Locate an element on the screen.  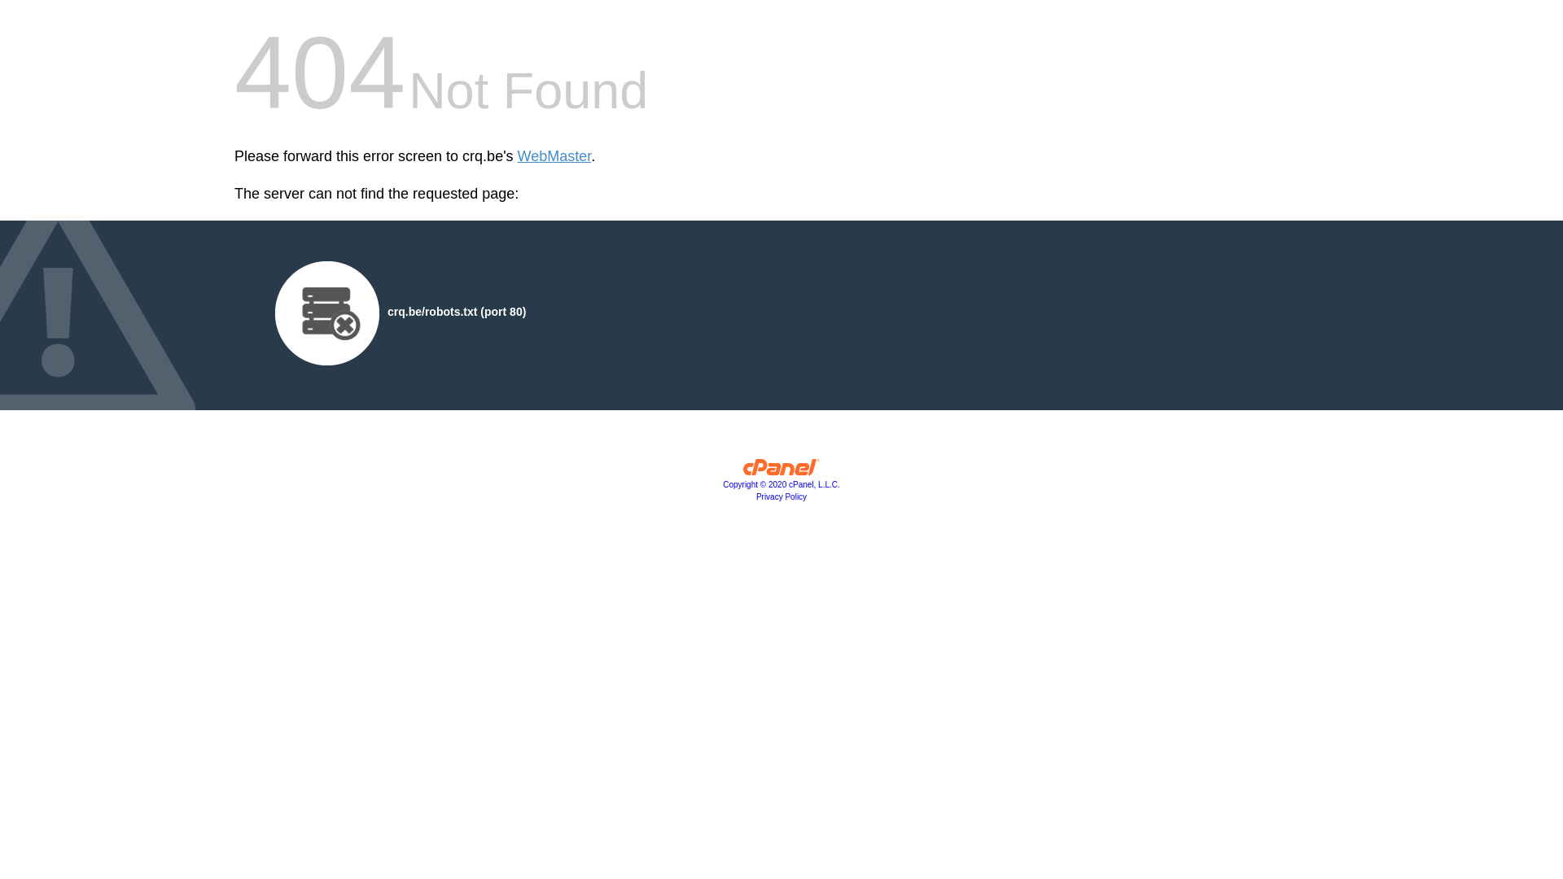
Privacy Policy is located at coordinates (781, 496).